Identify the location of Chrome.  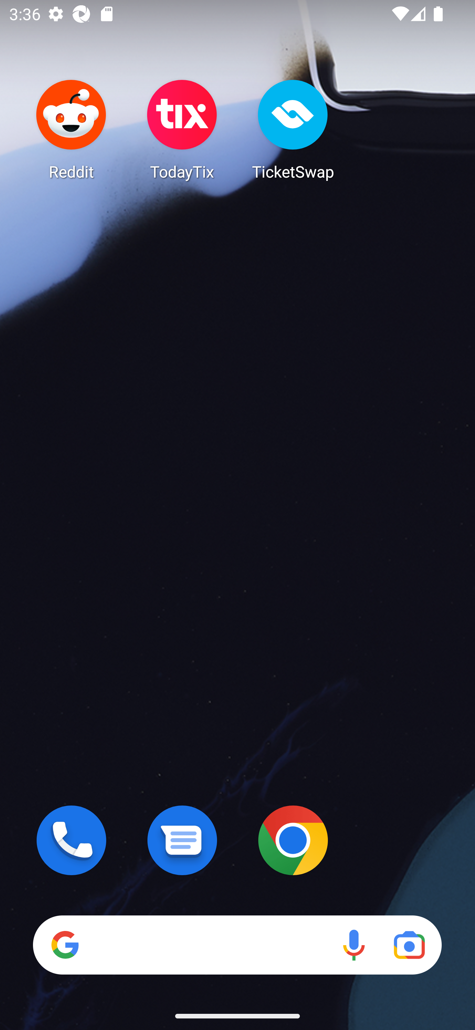
(293, 840).